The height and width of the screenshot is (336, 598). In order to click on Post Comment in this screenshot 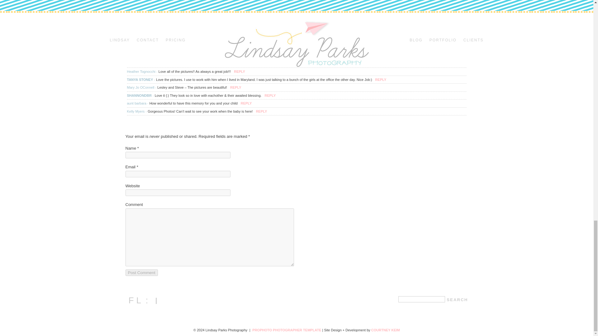, I will do `click(141, 273)`.